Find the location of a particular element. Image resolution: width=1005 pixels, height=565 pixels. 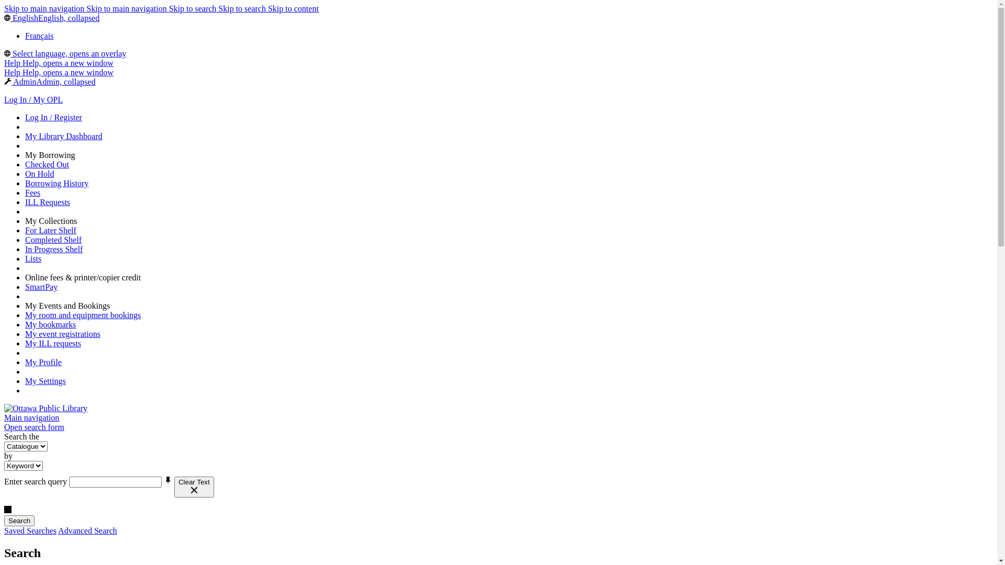

Skip to main navigation is located at coordinates (45, 8).